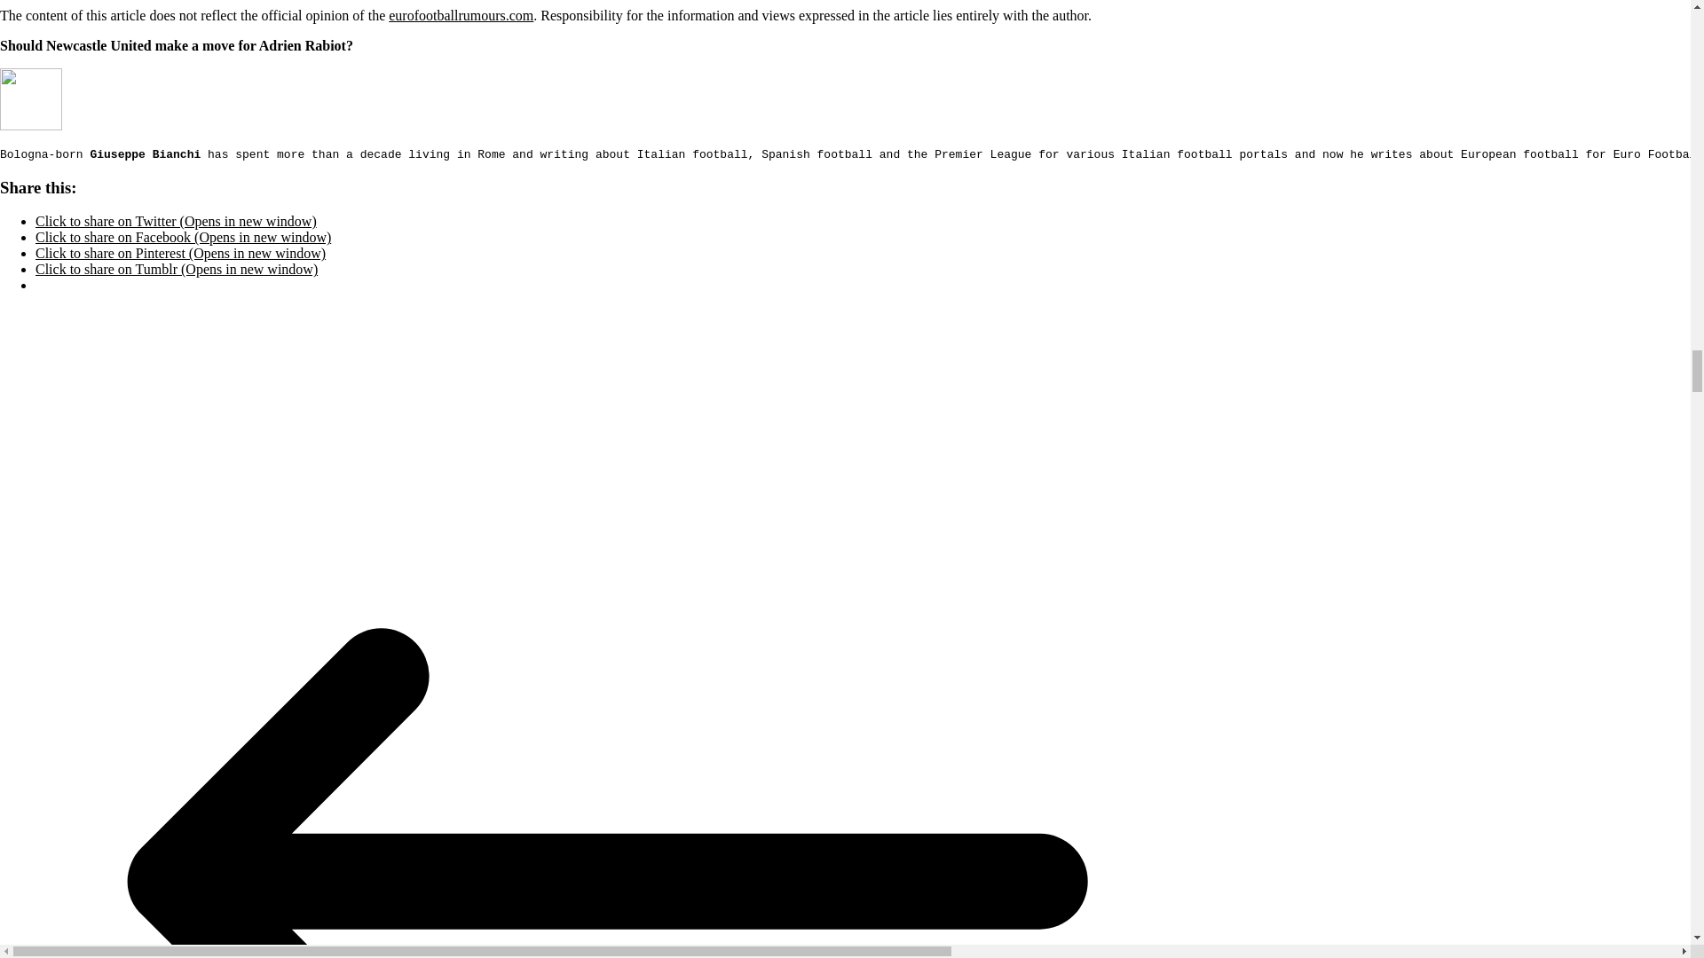 This screenshot has width=1704, height=958. I want to click on Click to share on Facebook, so click(183, 238).